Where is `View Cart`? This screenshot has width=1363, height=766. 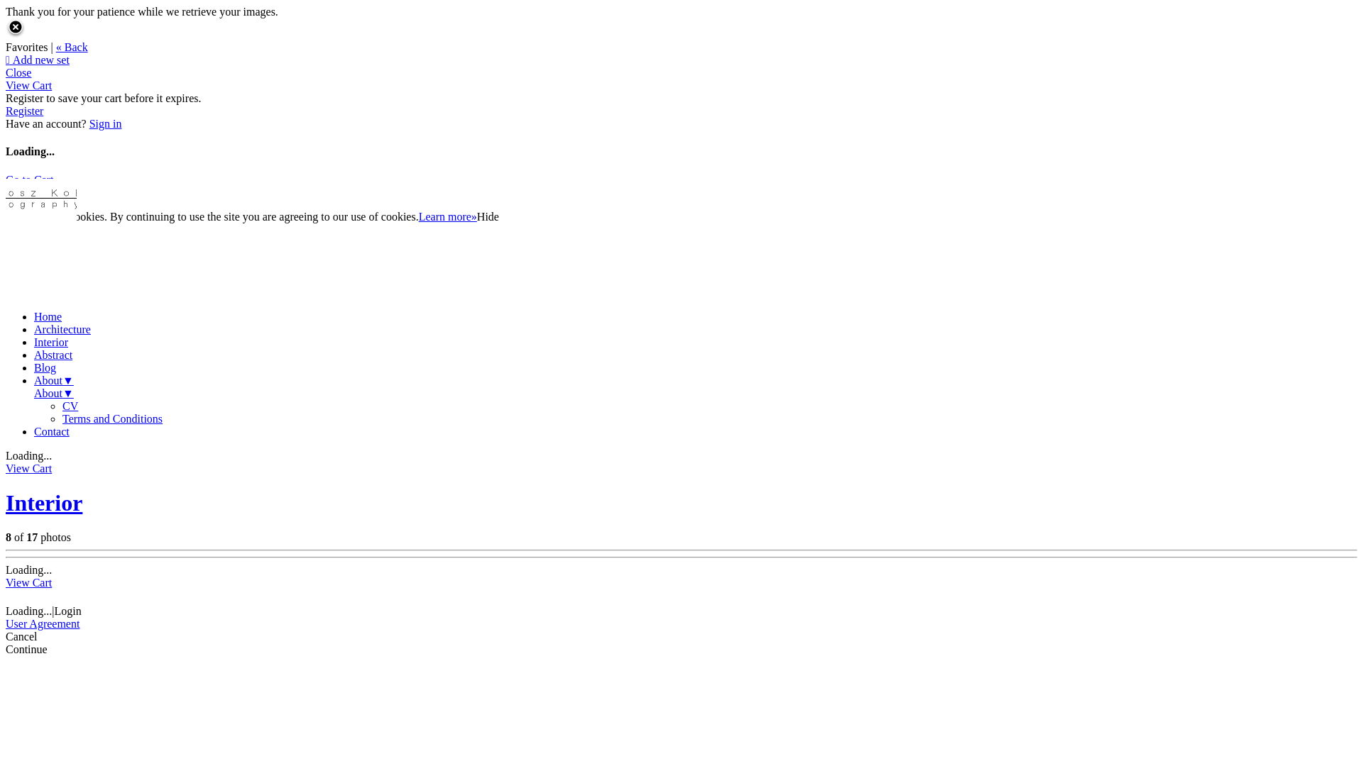
View Cart is located at coordinates (28, 468).